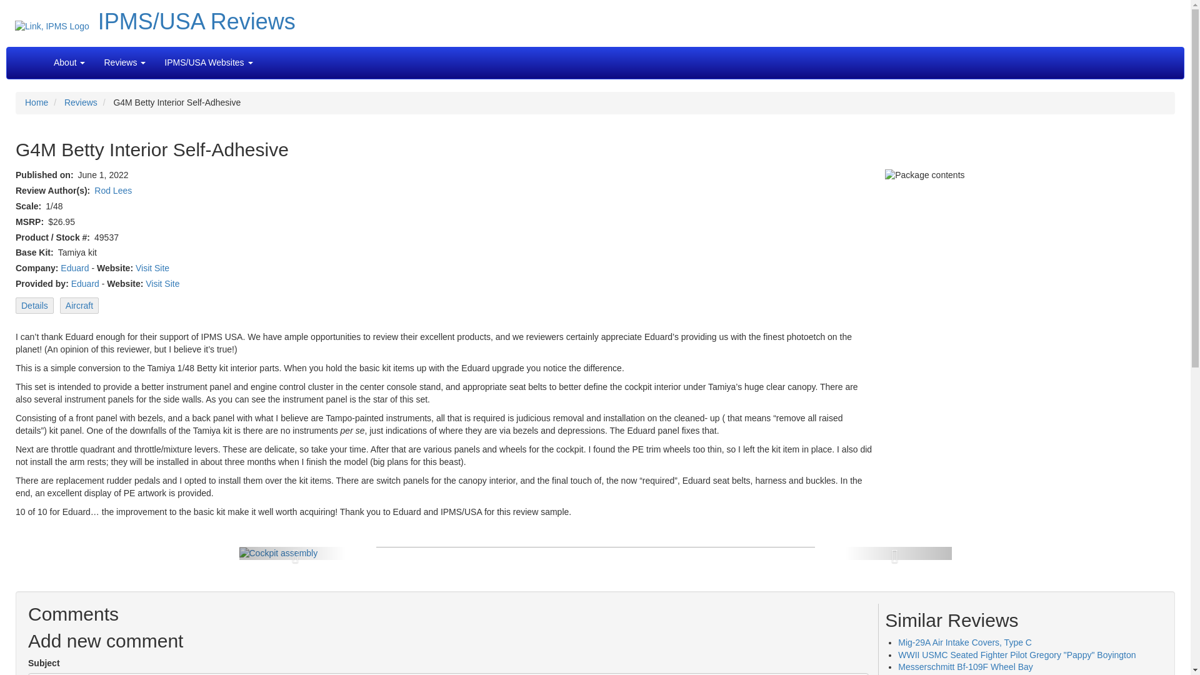  I want to click on Reviews, so click(124, 62).